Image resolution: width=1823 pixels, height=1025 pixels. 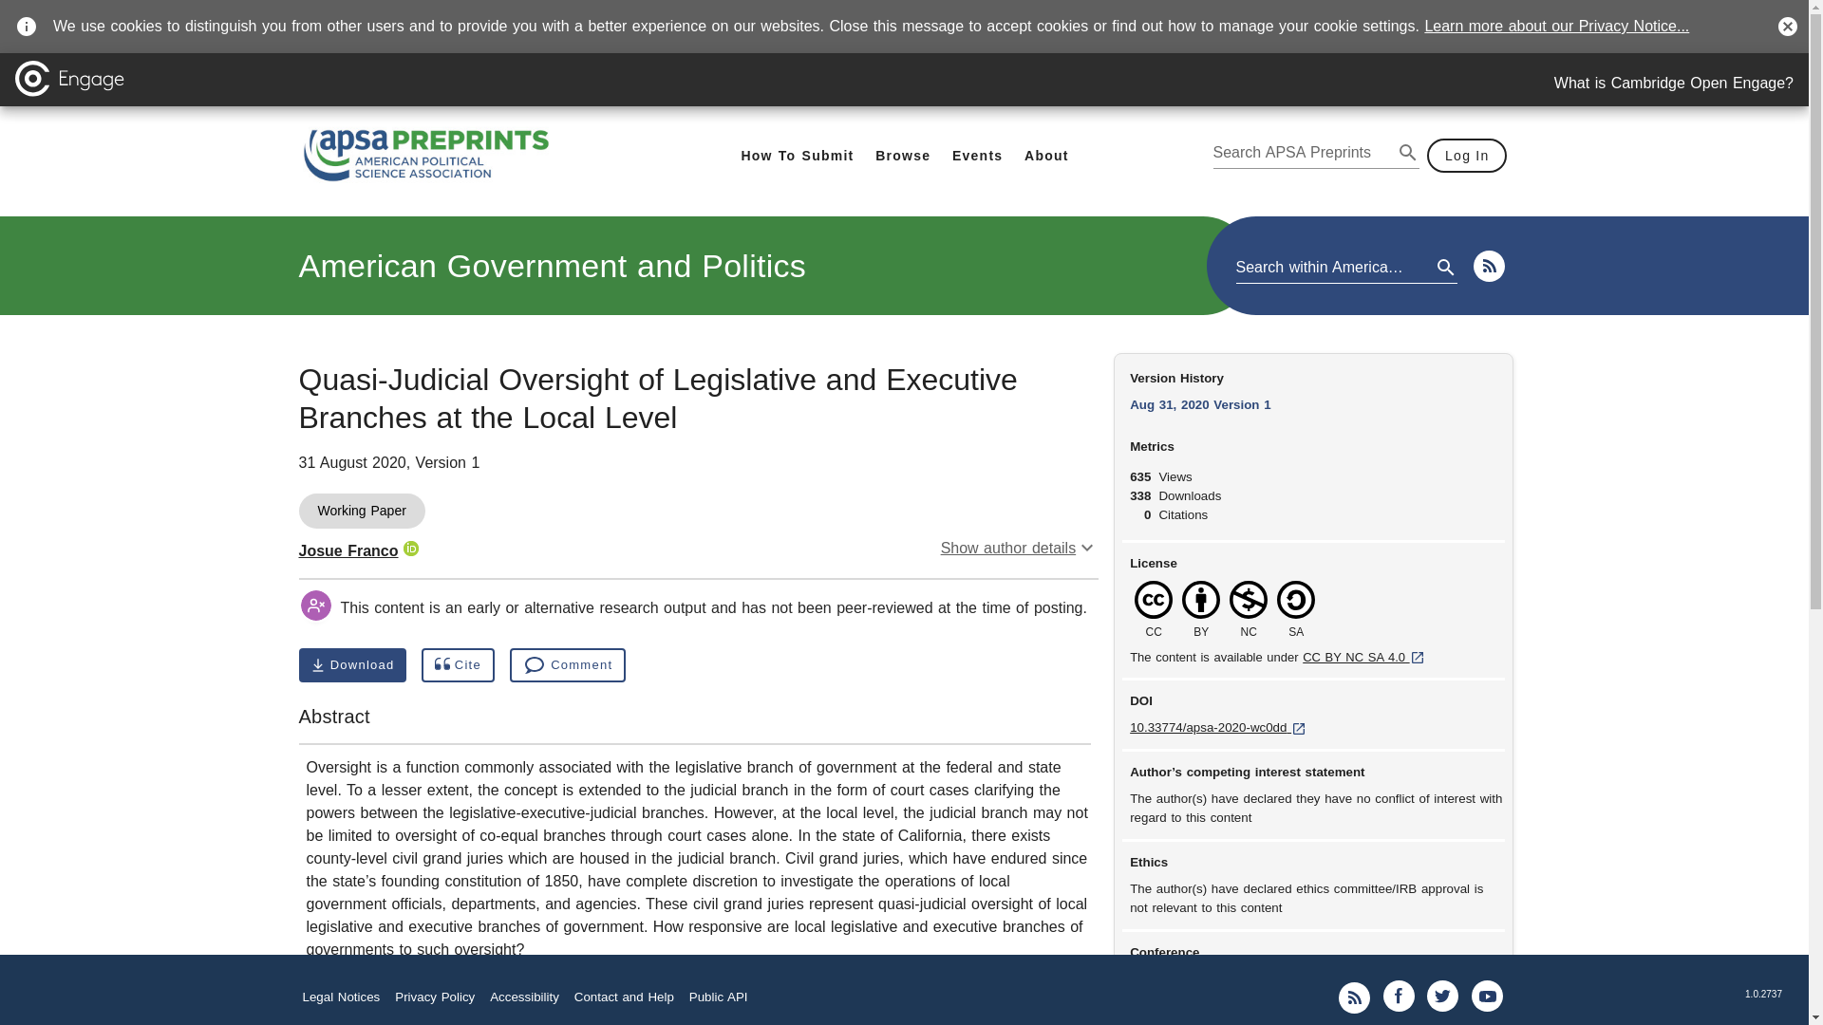 What do you see at coordinates (796, 156) in the screenshot?
I see `How To Submit` at bounding box center [796, 156].